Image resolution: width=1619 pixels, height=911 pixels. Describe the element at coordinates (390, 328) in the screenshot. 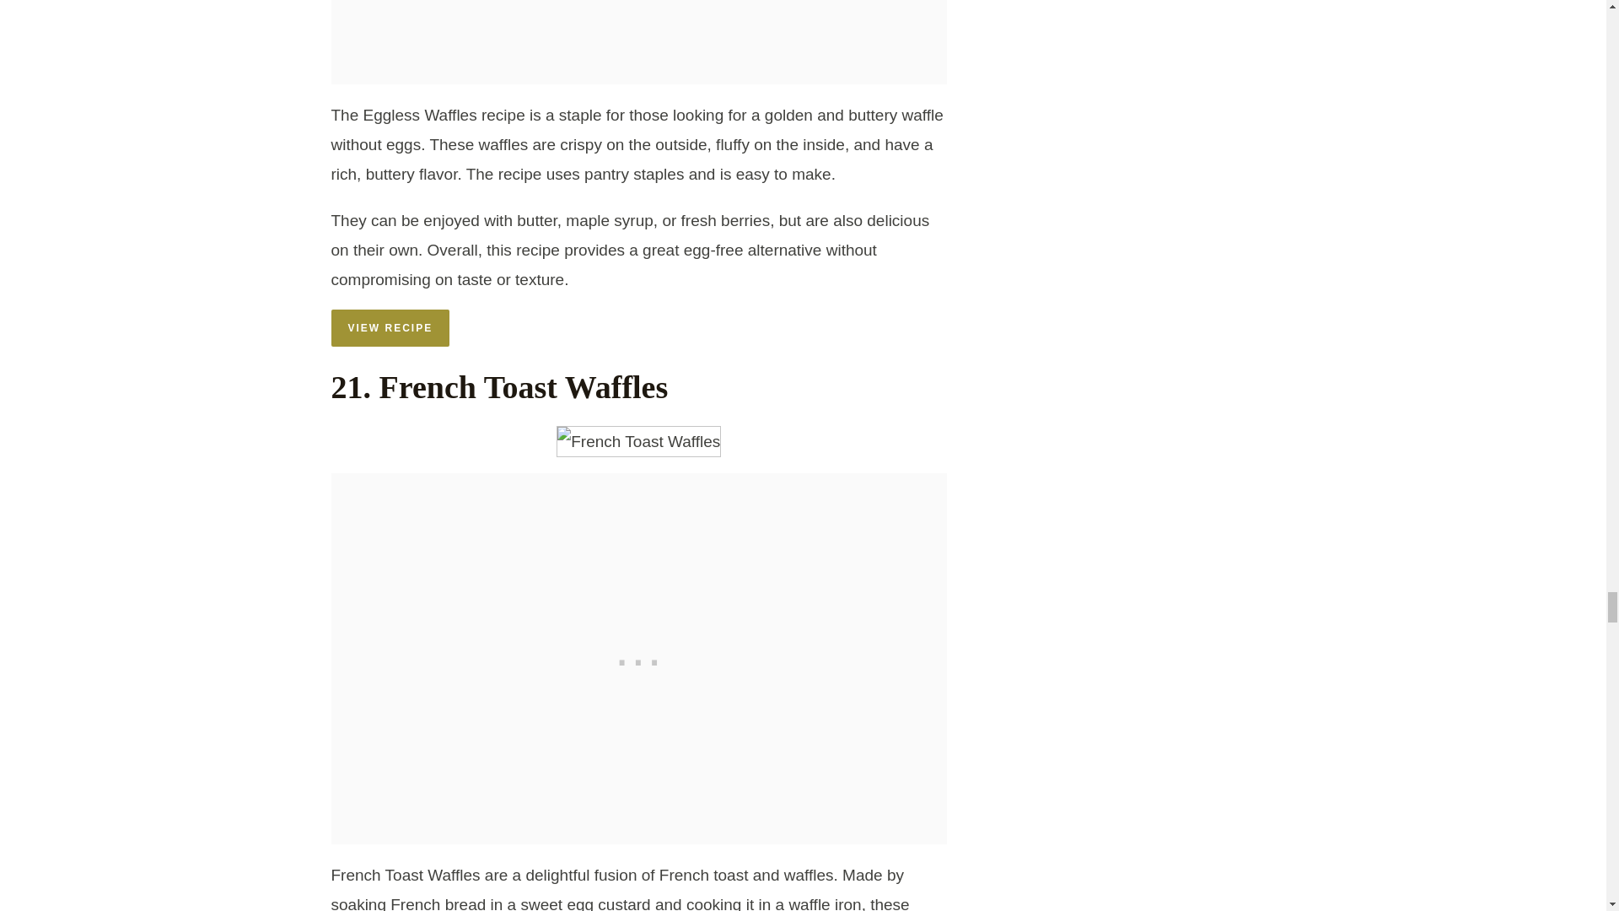

I see `VIEW RECIPE` at that location.